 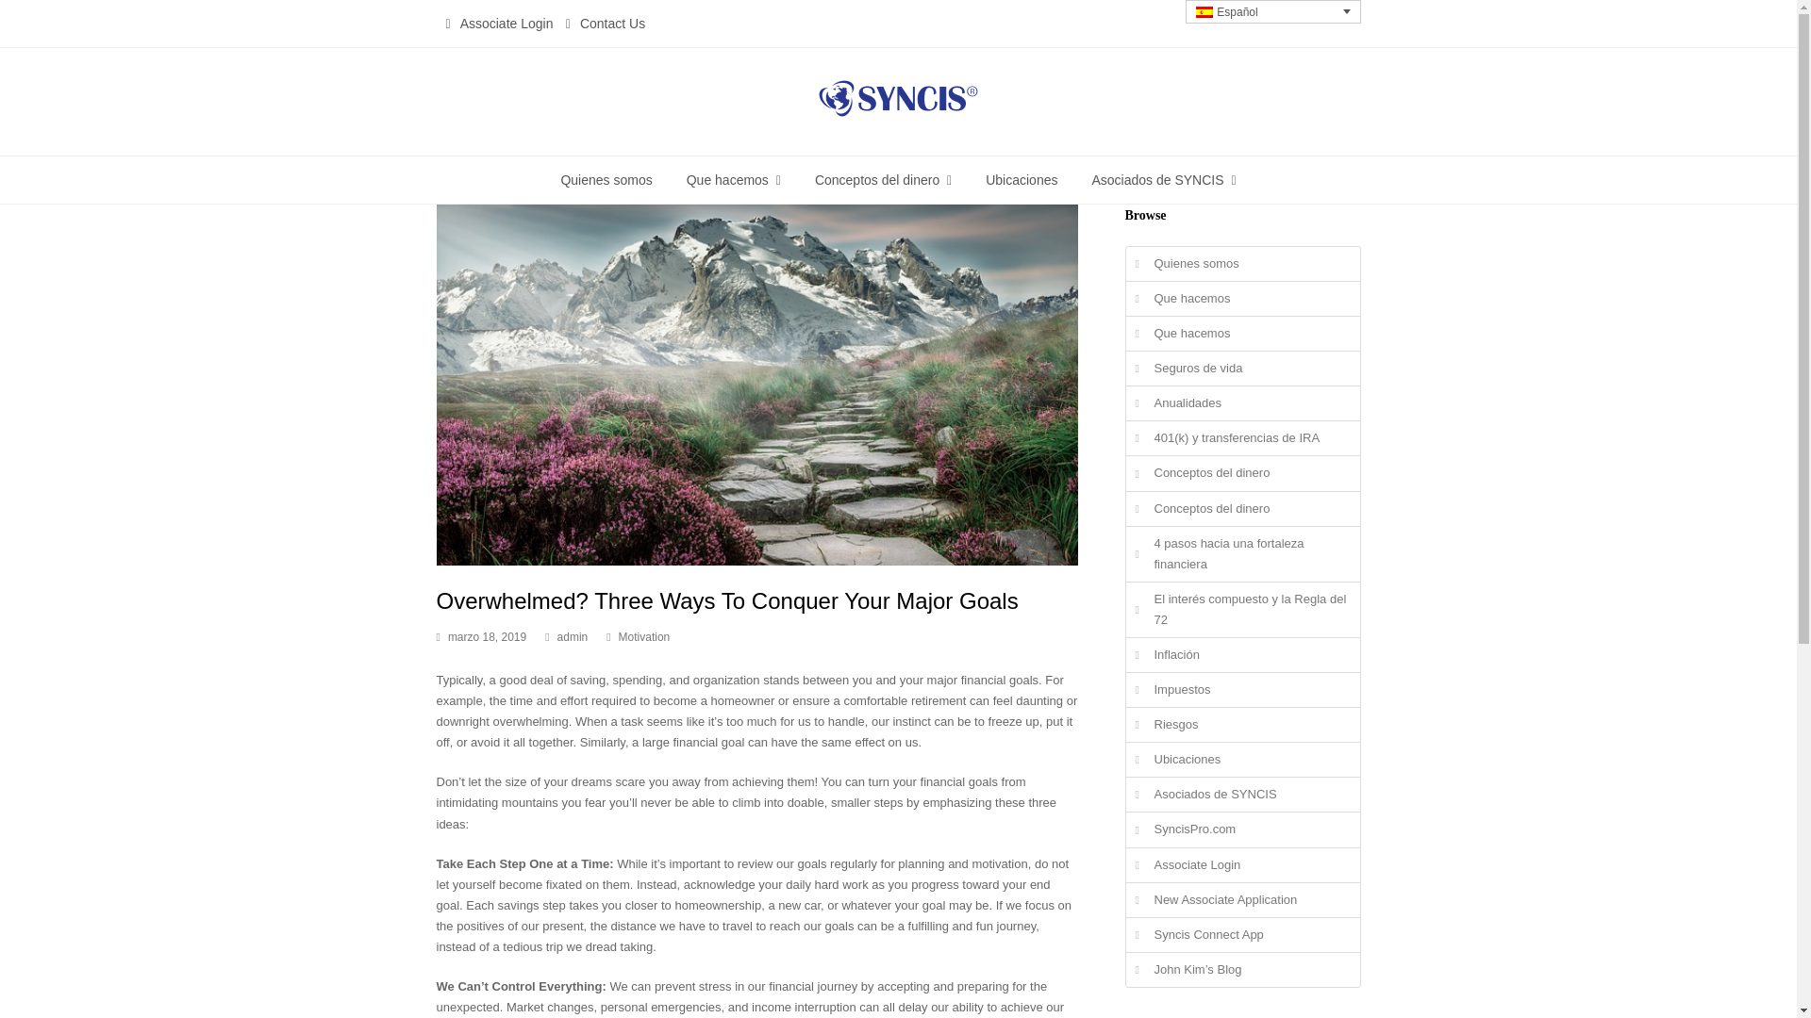 What do you see at coordinates (1243, 368) in the screenshot?
I see `Seguros de vida` at bounding box center [1243, 368].